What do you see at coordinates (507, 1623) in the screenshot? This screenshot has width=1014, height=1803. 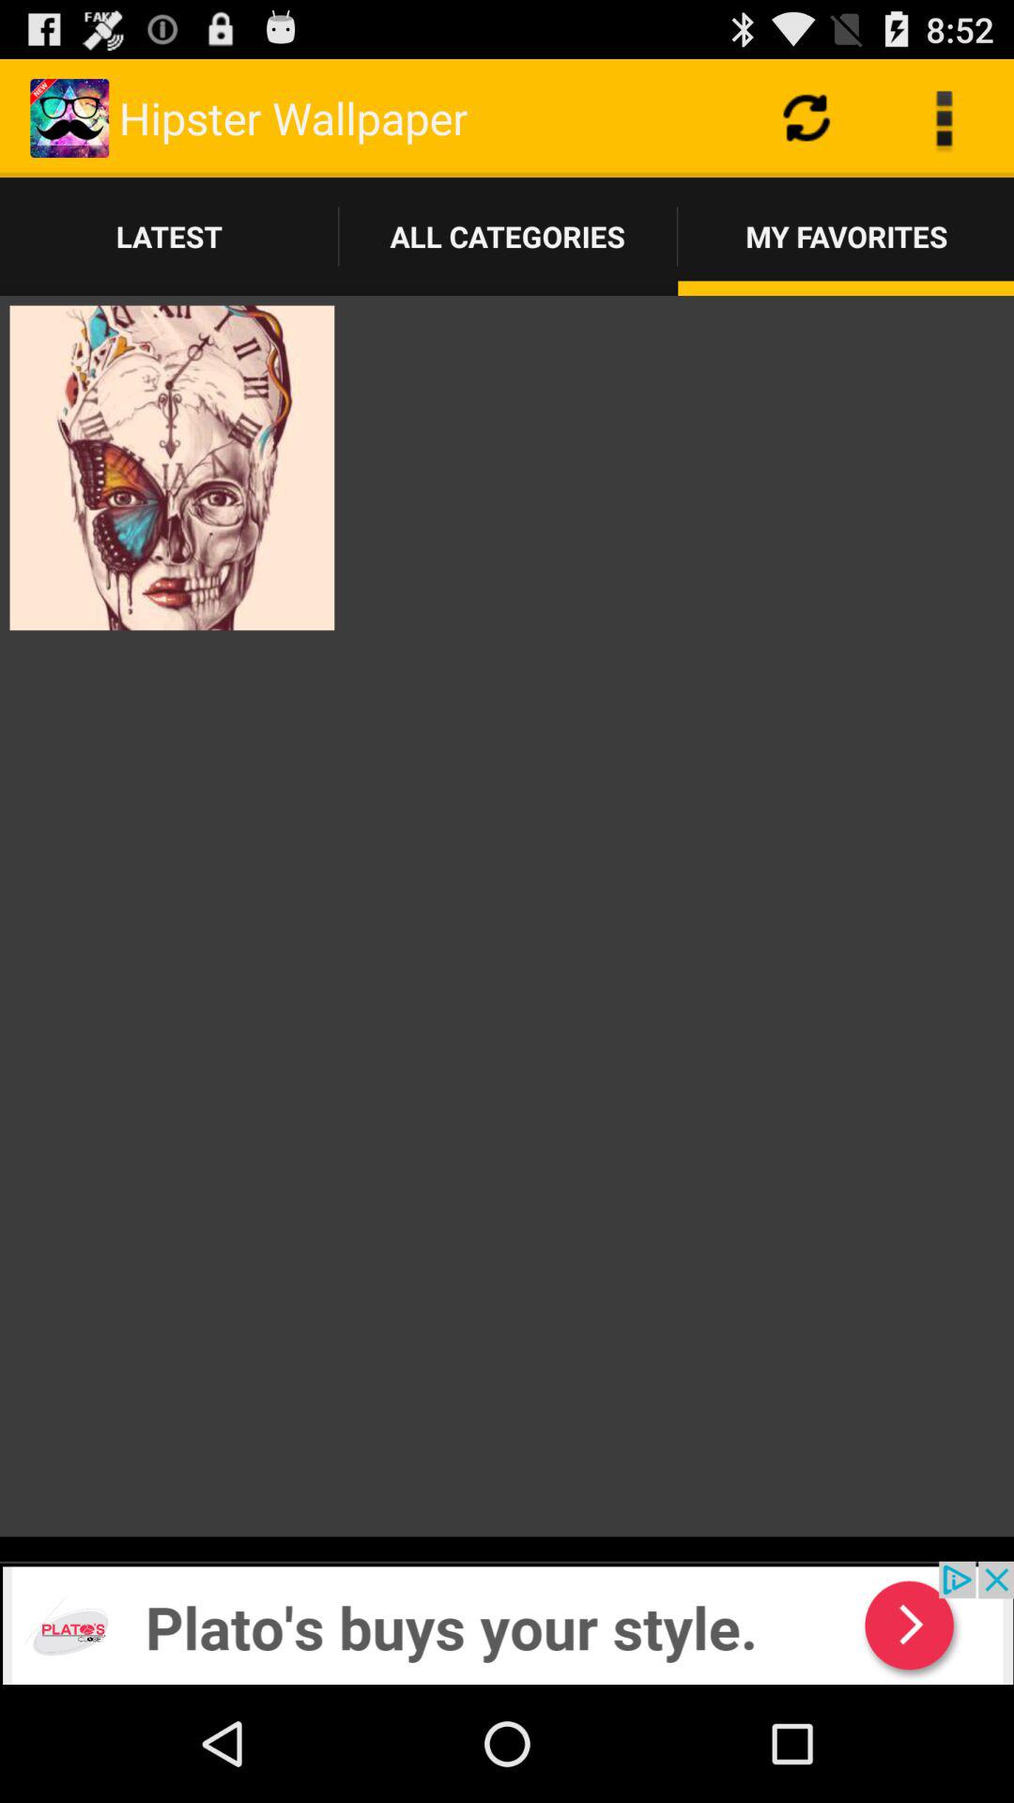 I see `open advertisement` at bounding box center [507, 1623].